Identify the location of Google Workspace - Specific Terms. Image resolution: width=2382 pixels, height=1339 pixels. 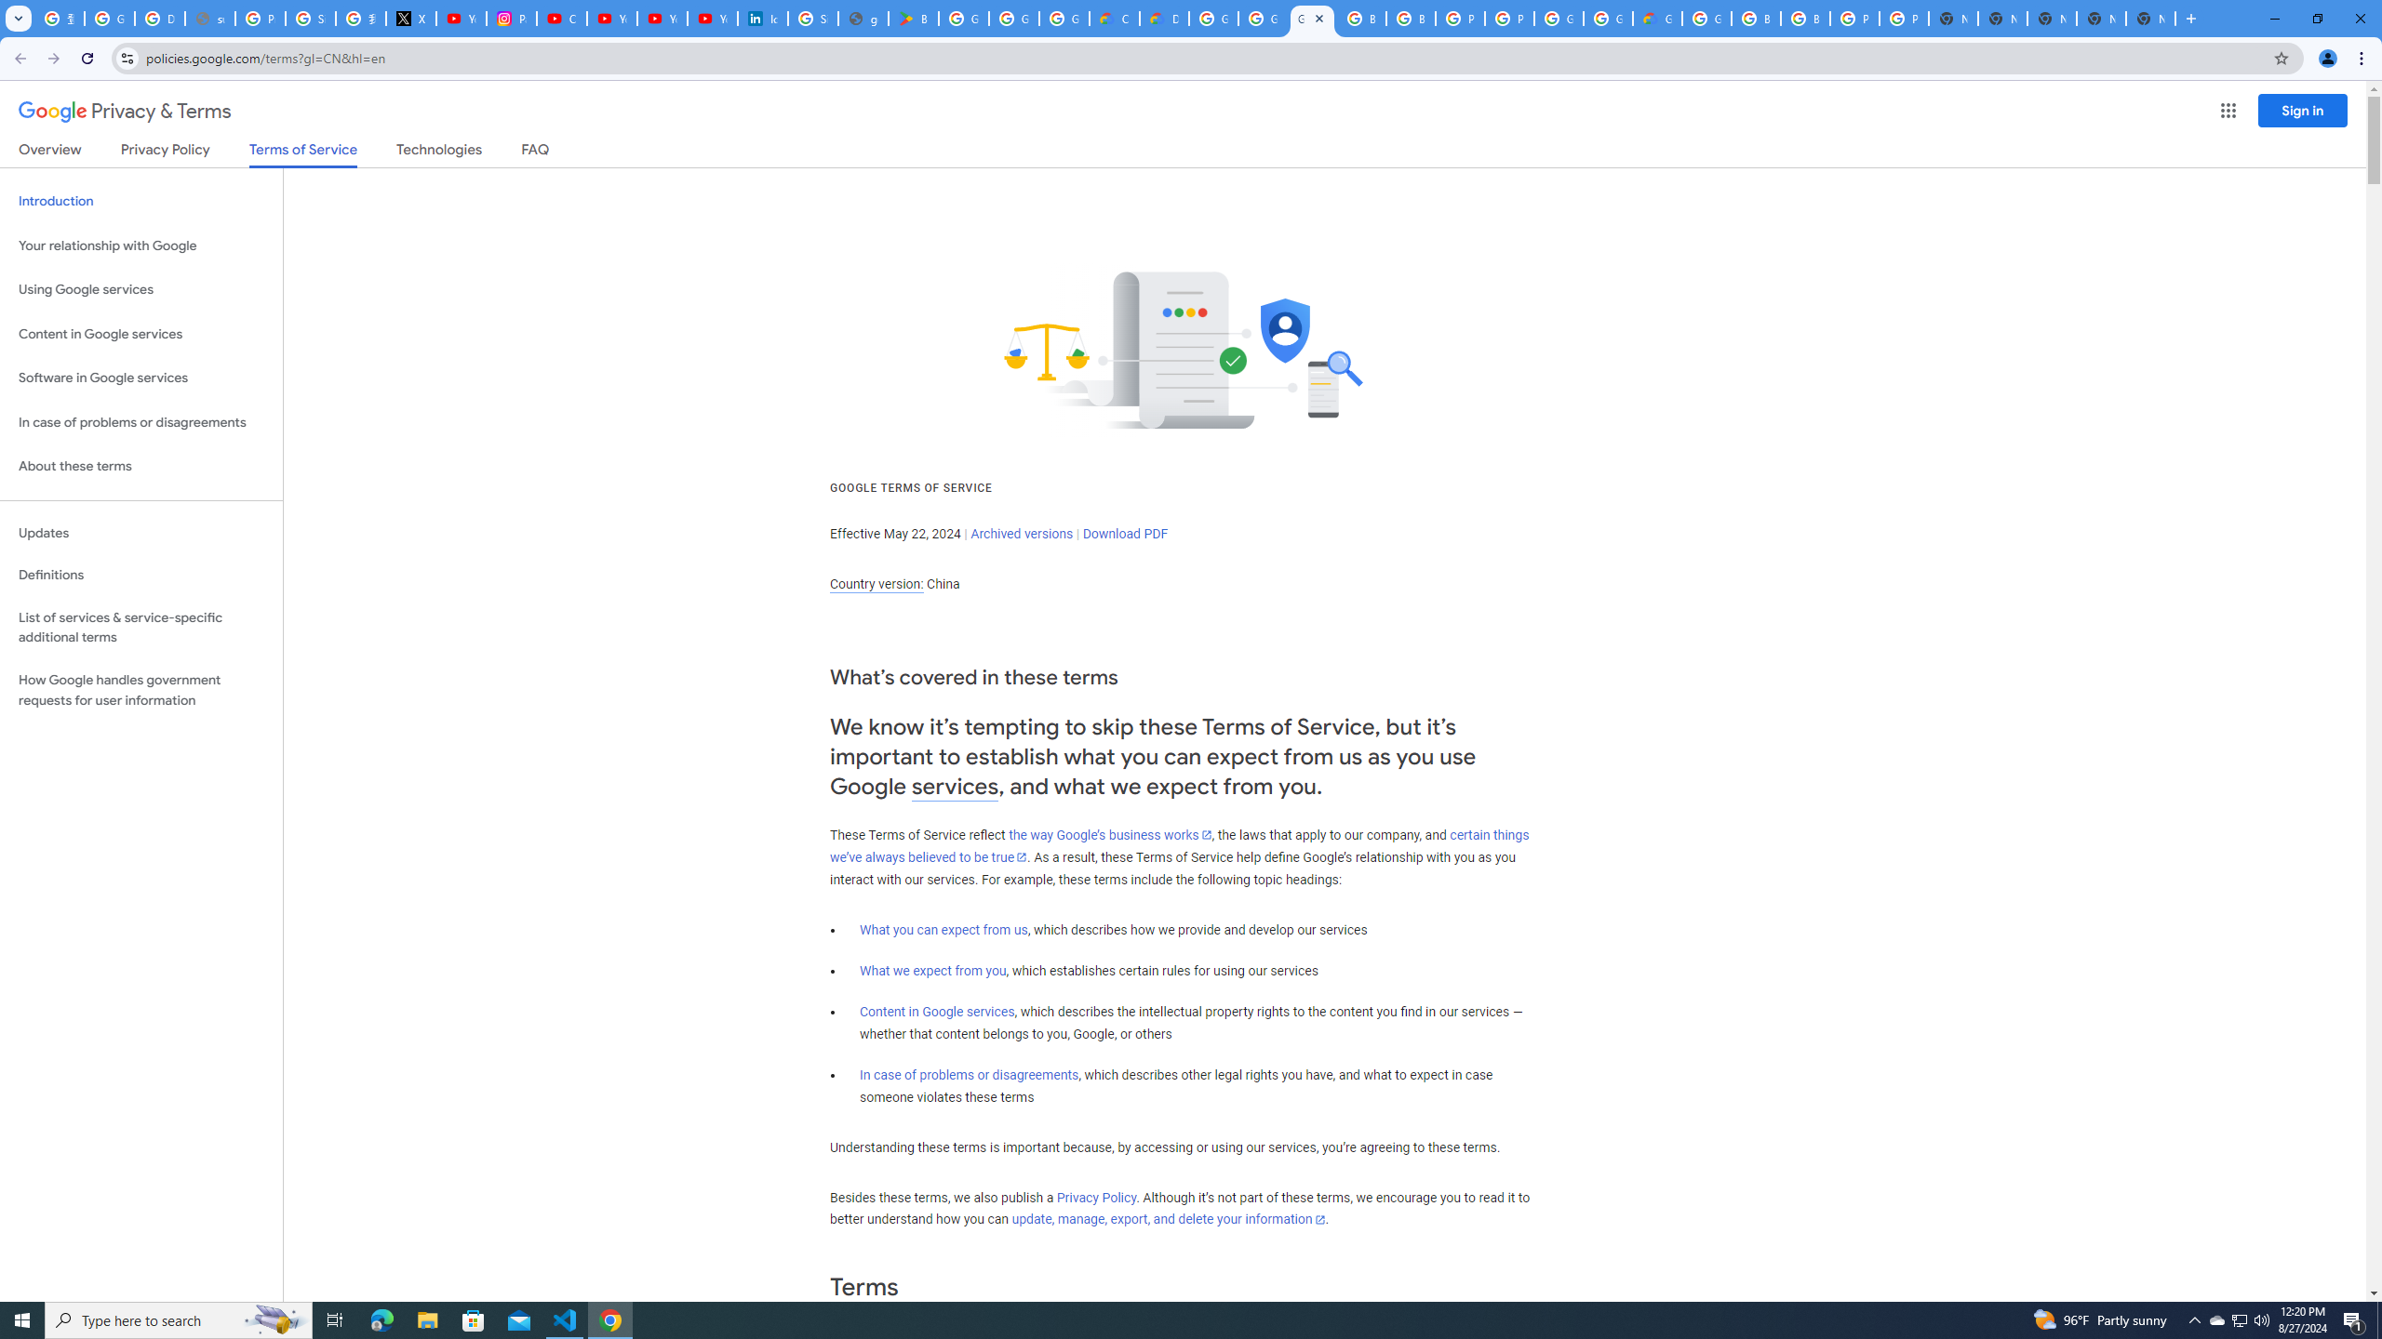
(1064, 19).